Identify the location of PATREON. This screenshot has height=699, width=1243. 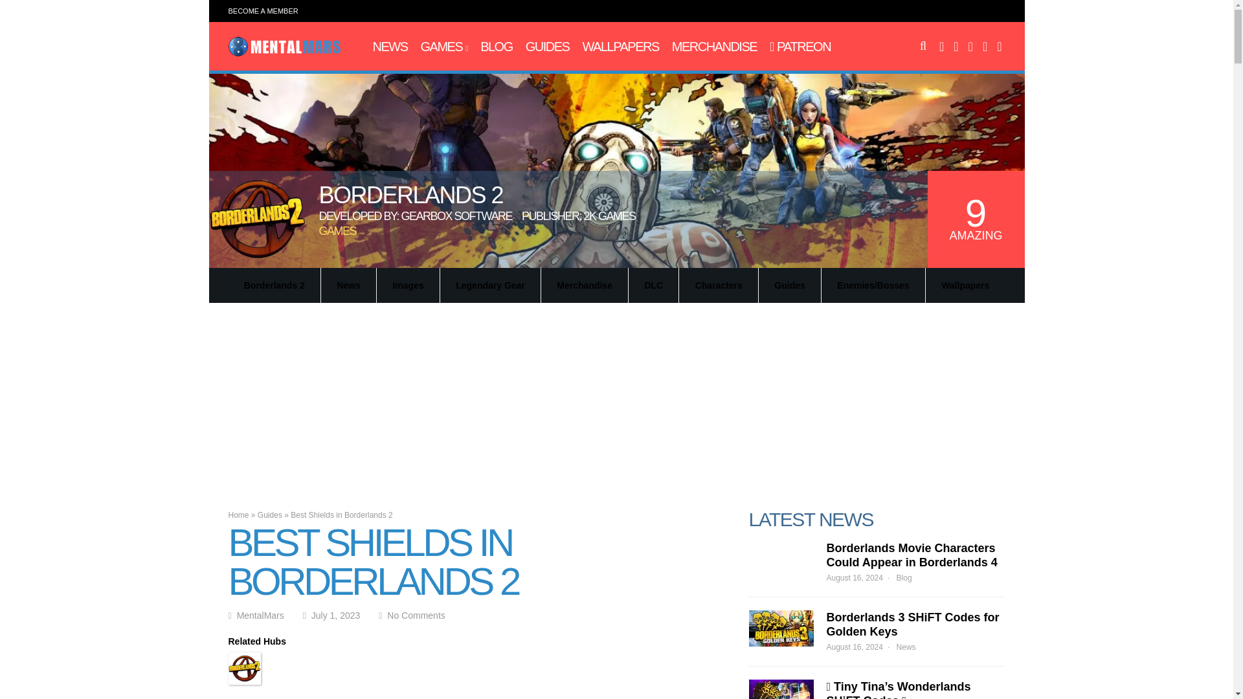
(800, 47).